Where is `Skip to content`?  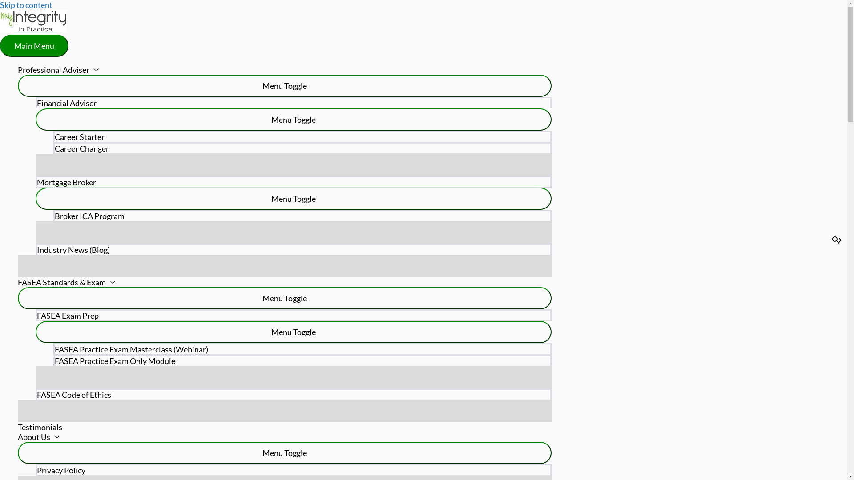
Skip to content is located at coordinates (26, 5).